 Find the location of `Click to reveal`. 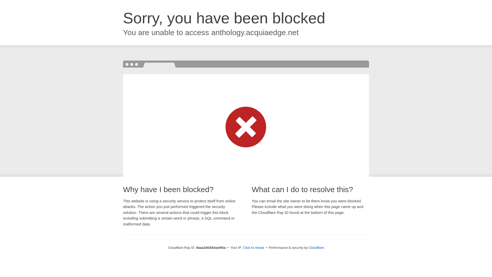

Click to reveal is located at coordinates (254, 248).